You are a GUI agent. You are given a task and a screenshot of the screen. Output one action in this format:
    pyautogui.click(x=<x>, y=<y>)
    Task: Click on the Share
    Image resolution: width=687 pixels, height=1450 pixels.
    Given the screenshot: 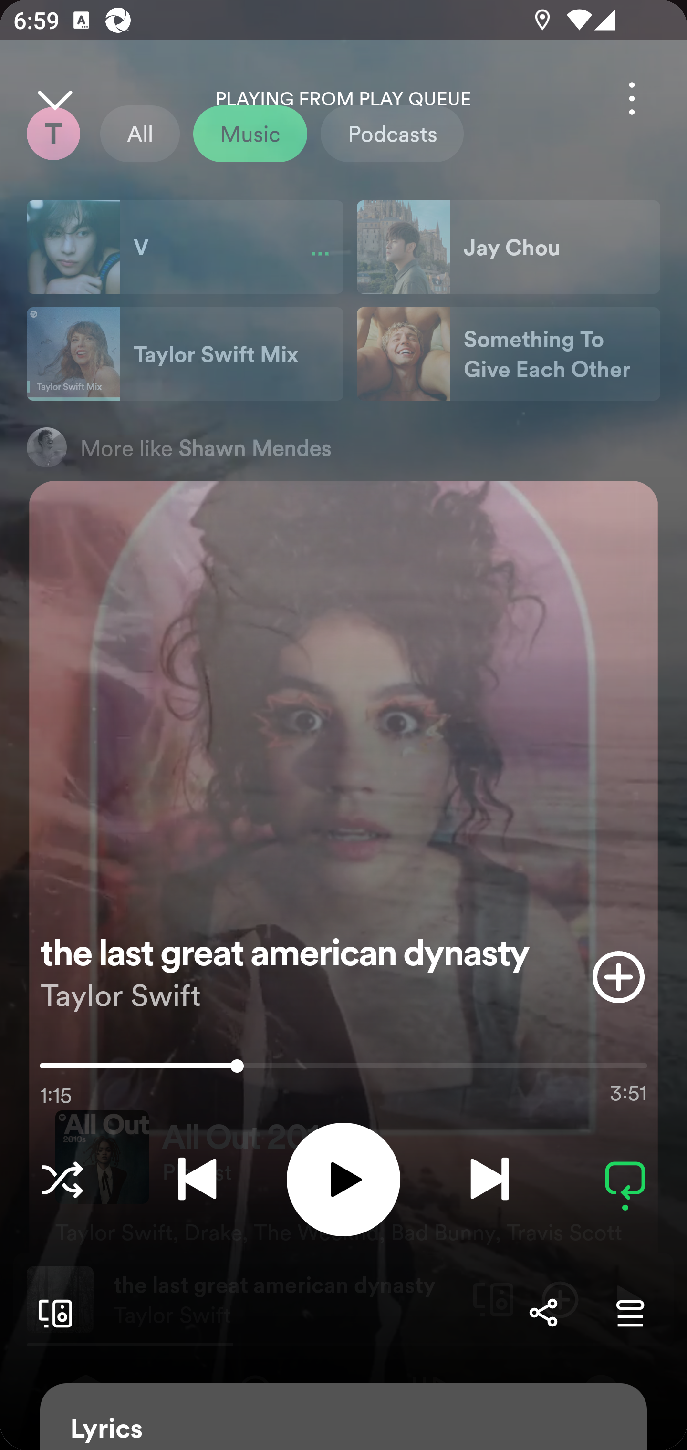 What is the action you would take?
    pyautogui.click(x=543, y=1313)
    